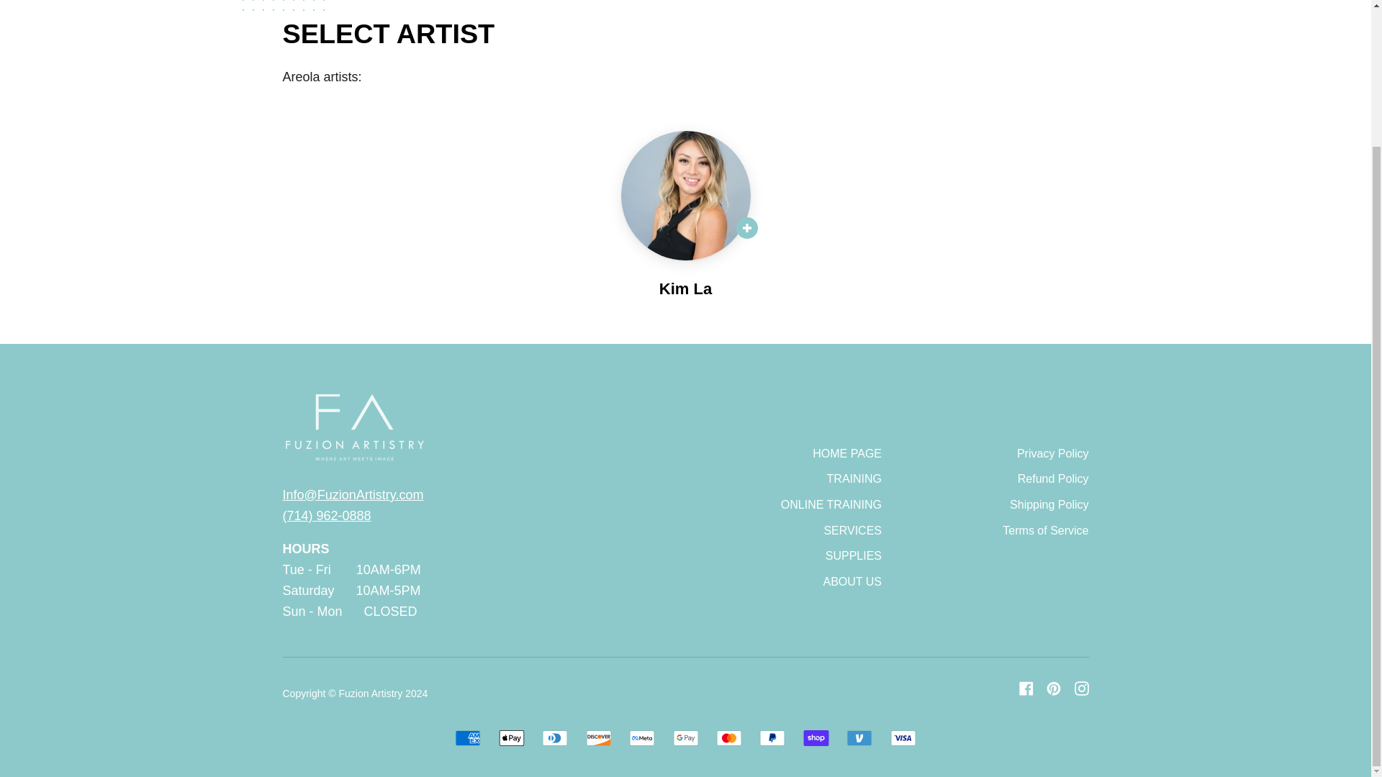  I want to click on Apple Pay, so click(512, 738).